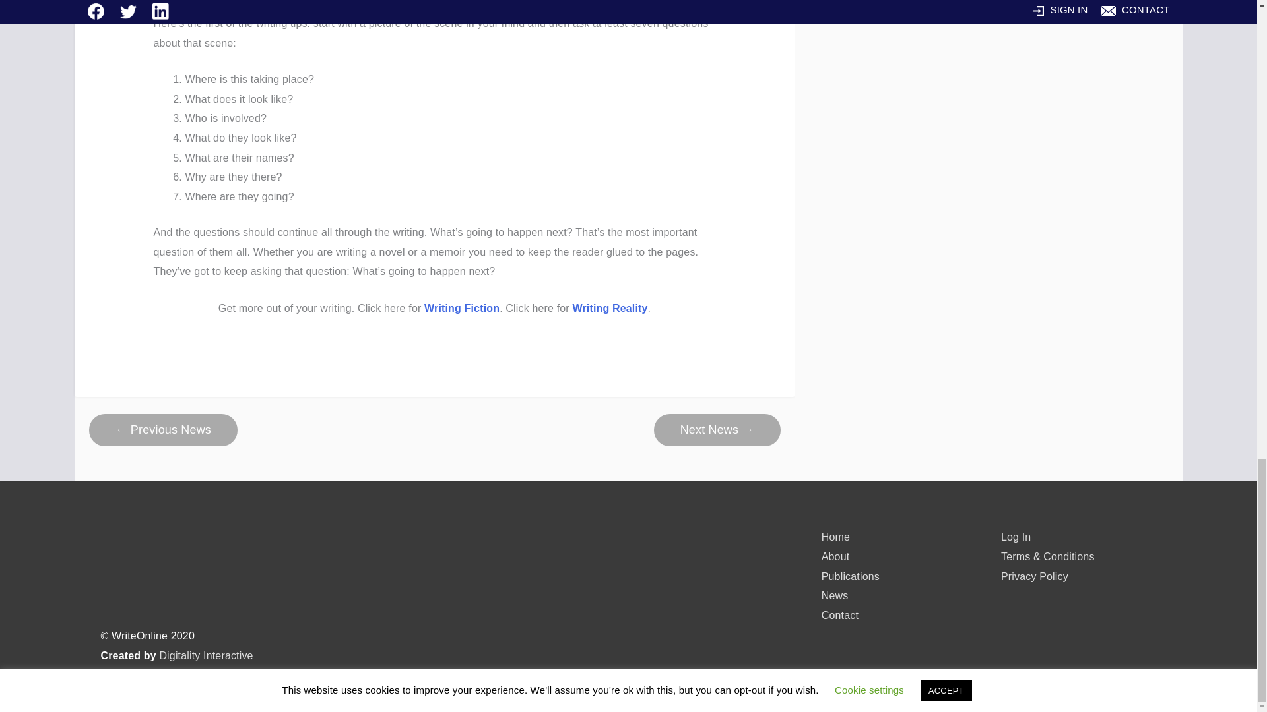 Image resolution: width=1267 pixels, height=712 pixels. I want to click on Best practice writing tips 2, so click(717, 430).